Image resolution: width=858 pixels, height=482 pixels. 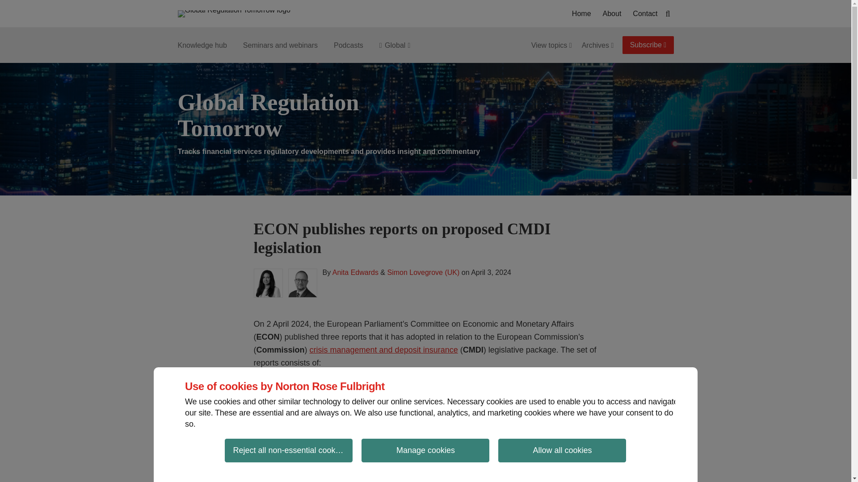 I want to click on Reject all non-essential cookies, so click(x=289, y=450).